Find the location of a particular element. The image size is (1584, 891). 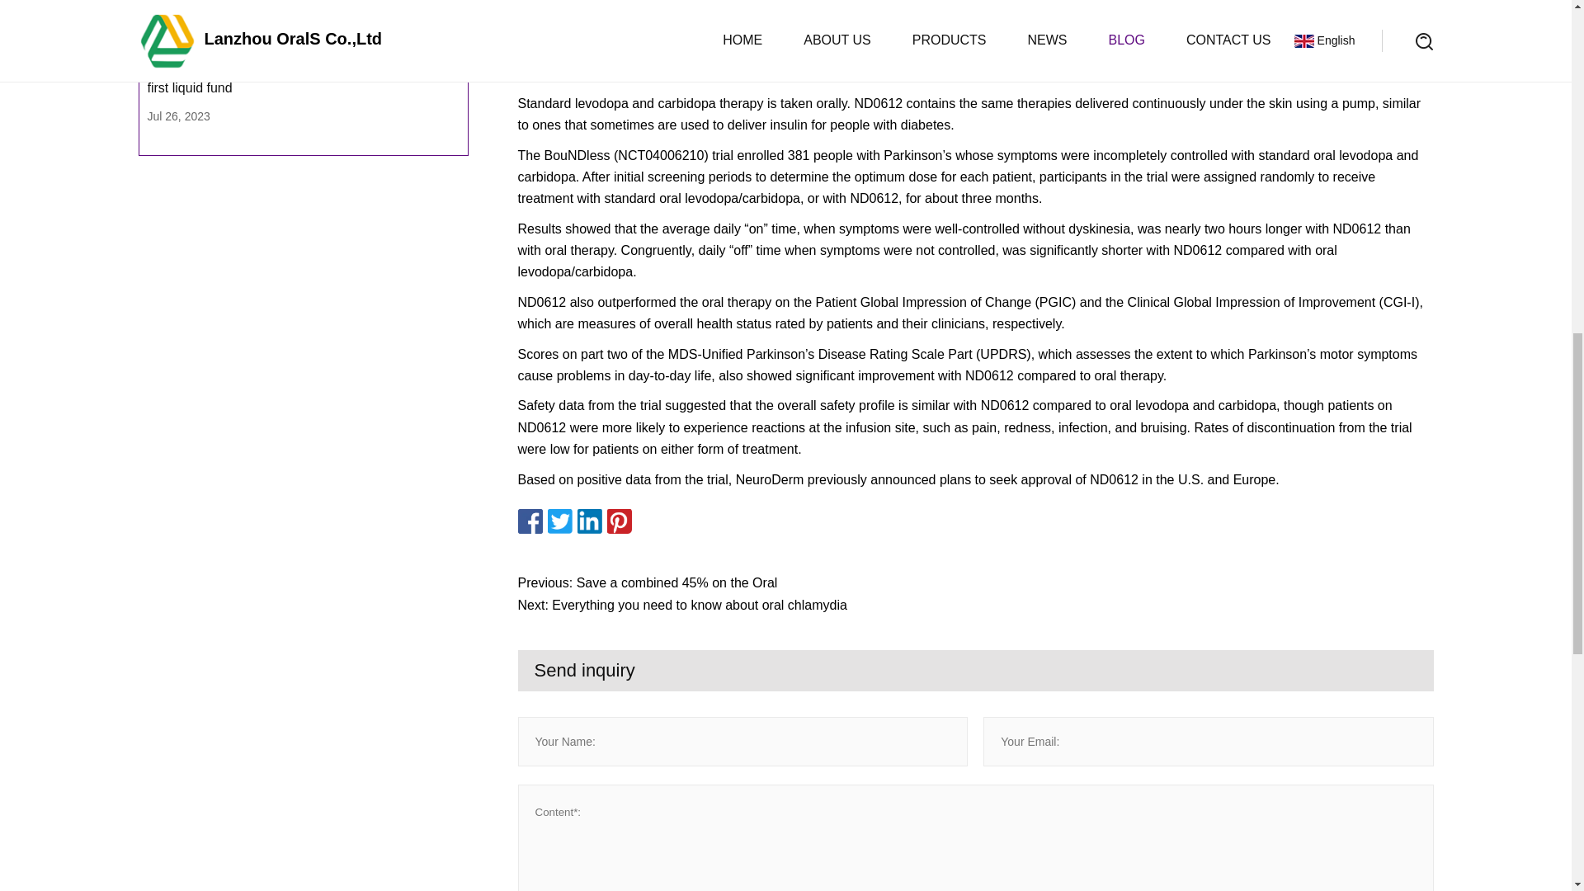

Facebook is located at coordinates (530, 521).